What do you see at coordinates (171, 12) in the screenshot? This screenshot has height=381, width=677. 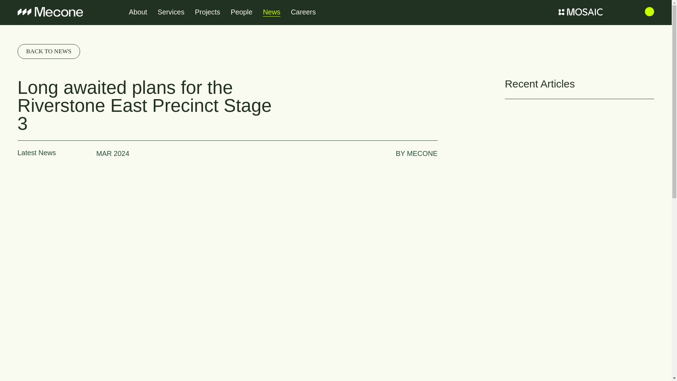 I see `Services` at bounding box center [171, 12].